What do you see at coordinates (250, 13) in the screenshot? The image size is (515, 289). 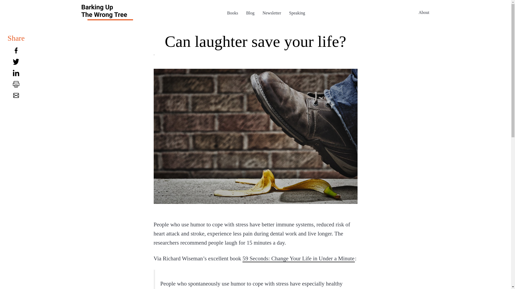 I see `Blog` at bounding box center [250, 13].